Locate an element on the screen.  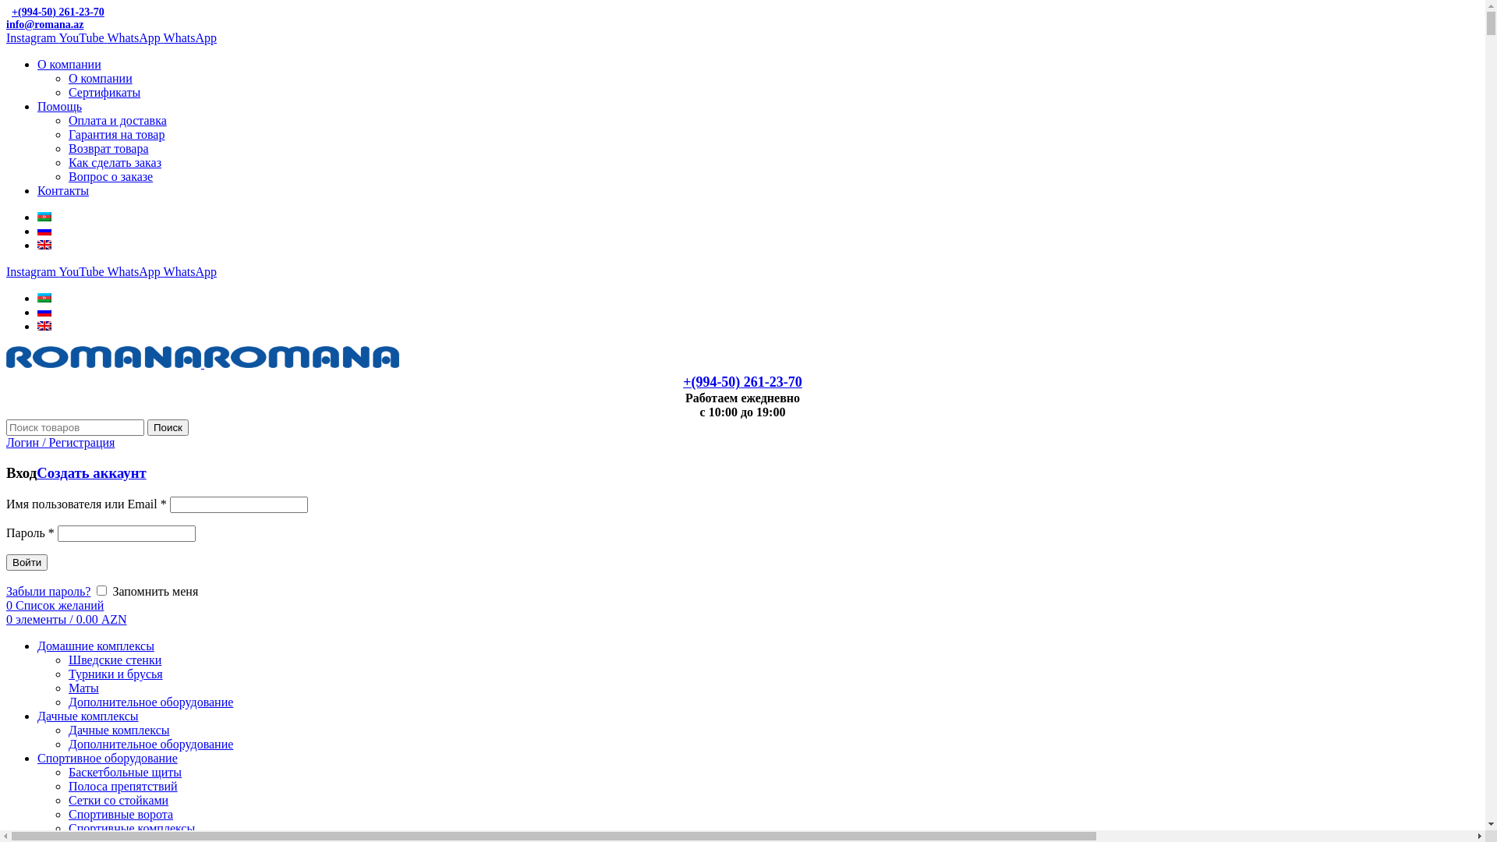
+(994-50) 261-23-70 is located at coordinates (742, 382).